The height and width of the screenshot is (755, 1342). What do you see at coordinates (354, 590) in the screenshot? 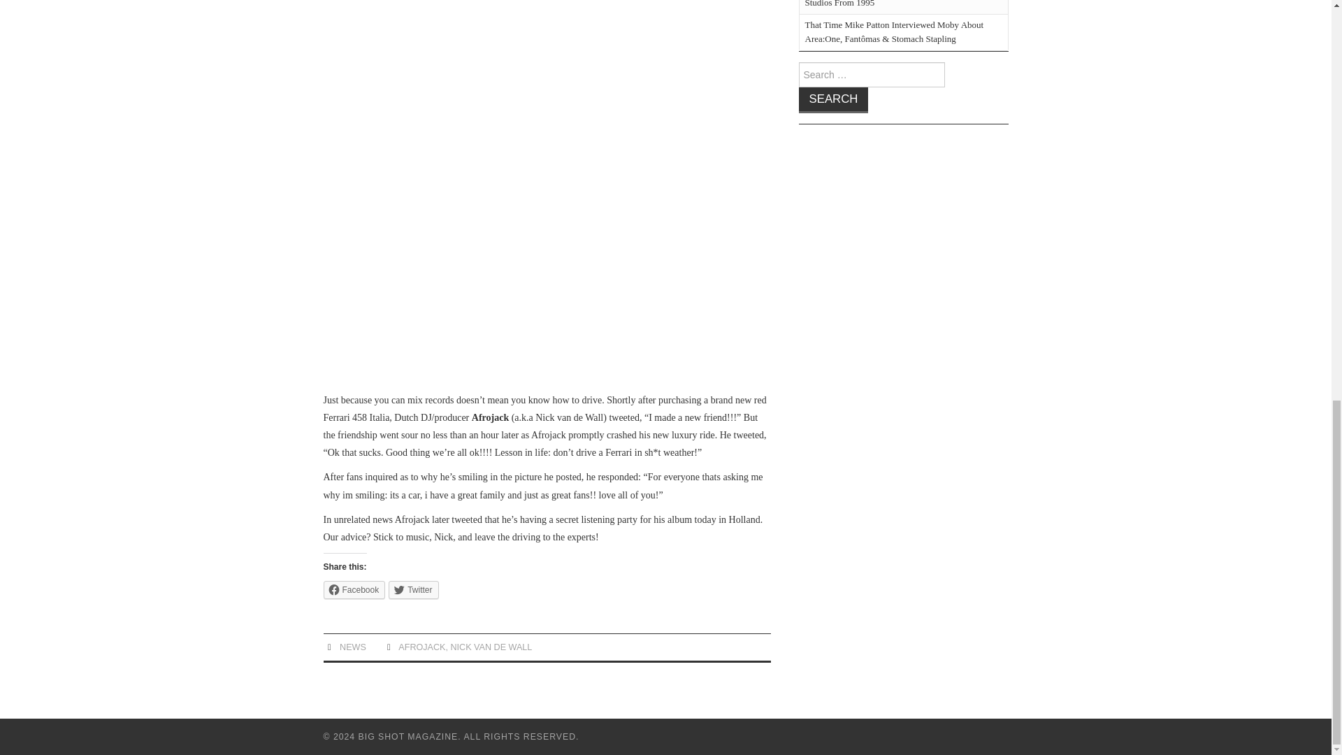
I see `Facebook` at bounding box center [354, 590].